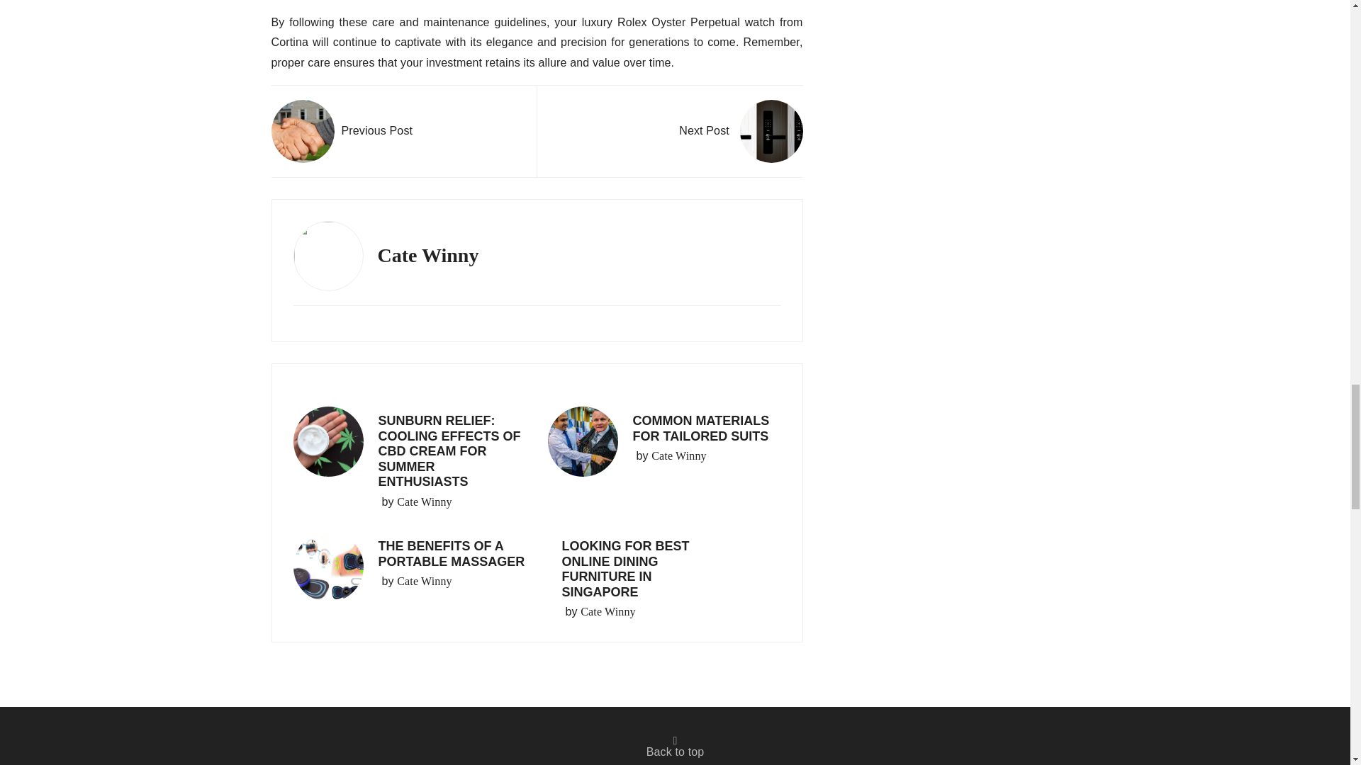 The width and height of the screenshot is (1361, 765). I want to click on Previous Post, so click(342, 132).